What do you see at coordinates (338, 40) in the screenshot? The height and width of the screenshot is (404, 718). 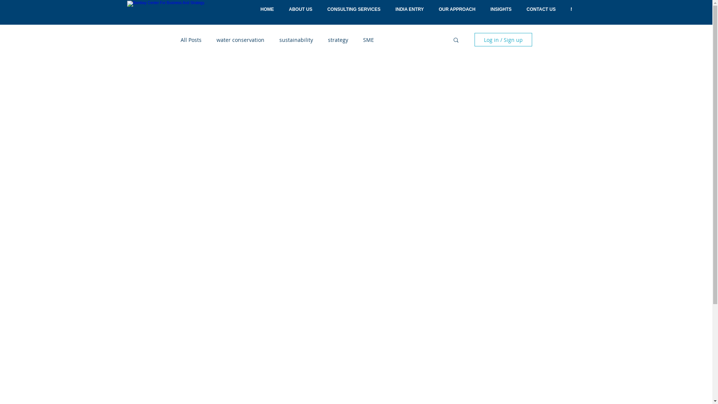 I see `strategy` at bounding box center [338, 40].